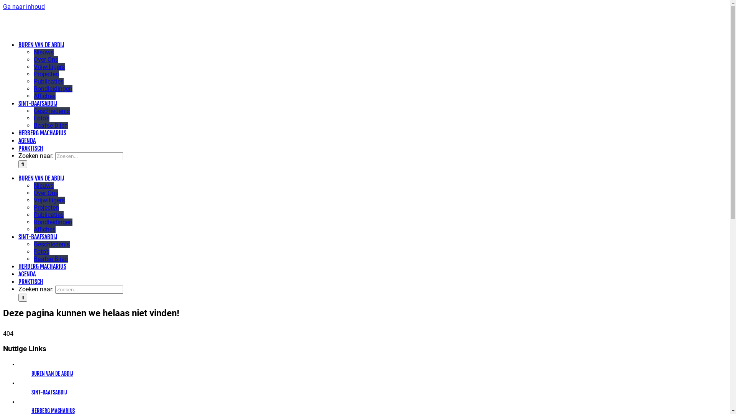  What do you see at coordinates (53, 89) in the screenshot?
I see `Rondleidingen` at bounding box center [53, 89].